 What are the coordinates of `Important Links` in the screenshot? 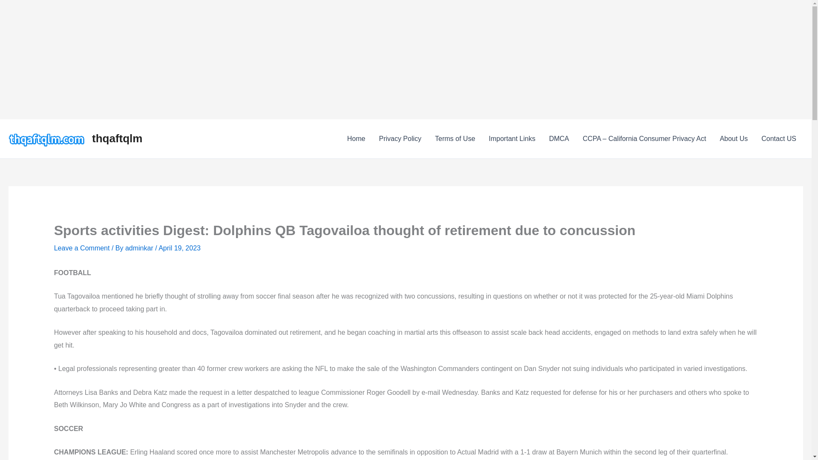 It's located at (511, 139).